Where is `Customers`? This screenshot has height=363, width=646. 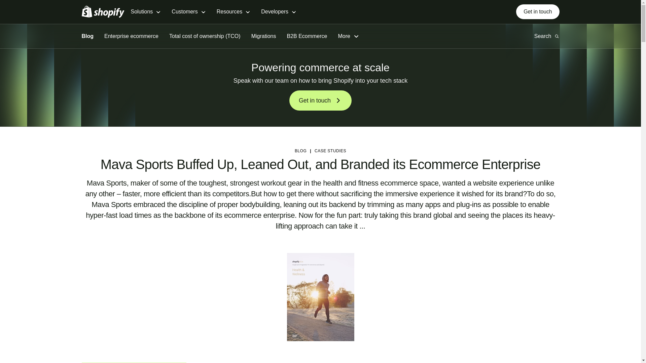
Customers is located at coordinates (188, 12).